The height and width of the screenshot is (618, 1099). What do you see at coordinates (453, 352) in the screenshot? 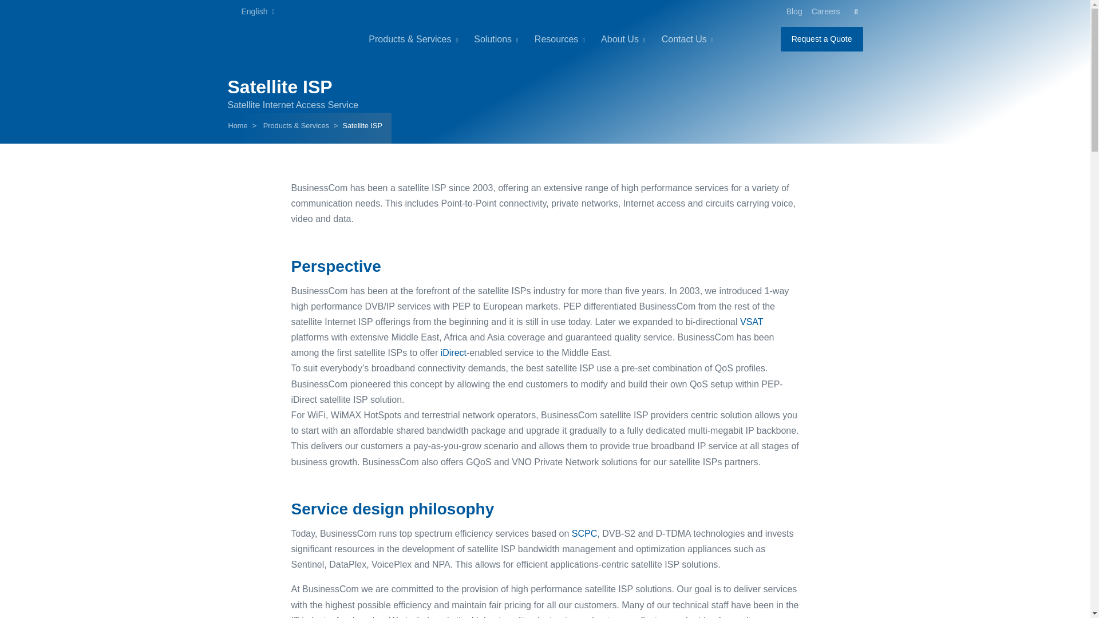
I see `iDirect` at bounding box center [453, 352].